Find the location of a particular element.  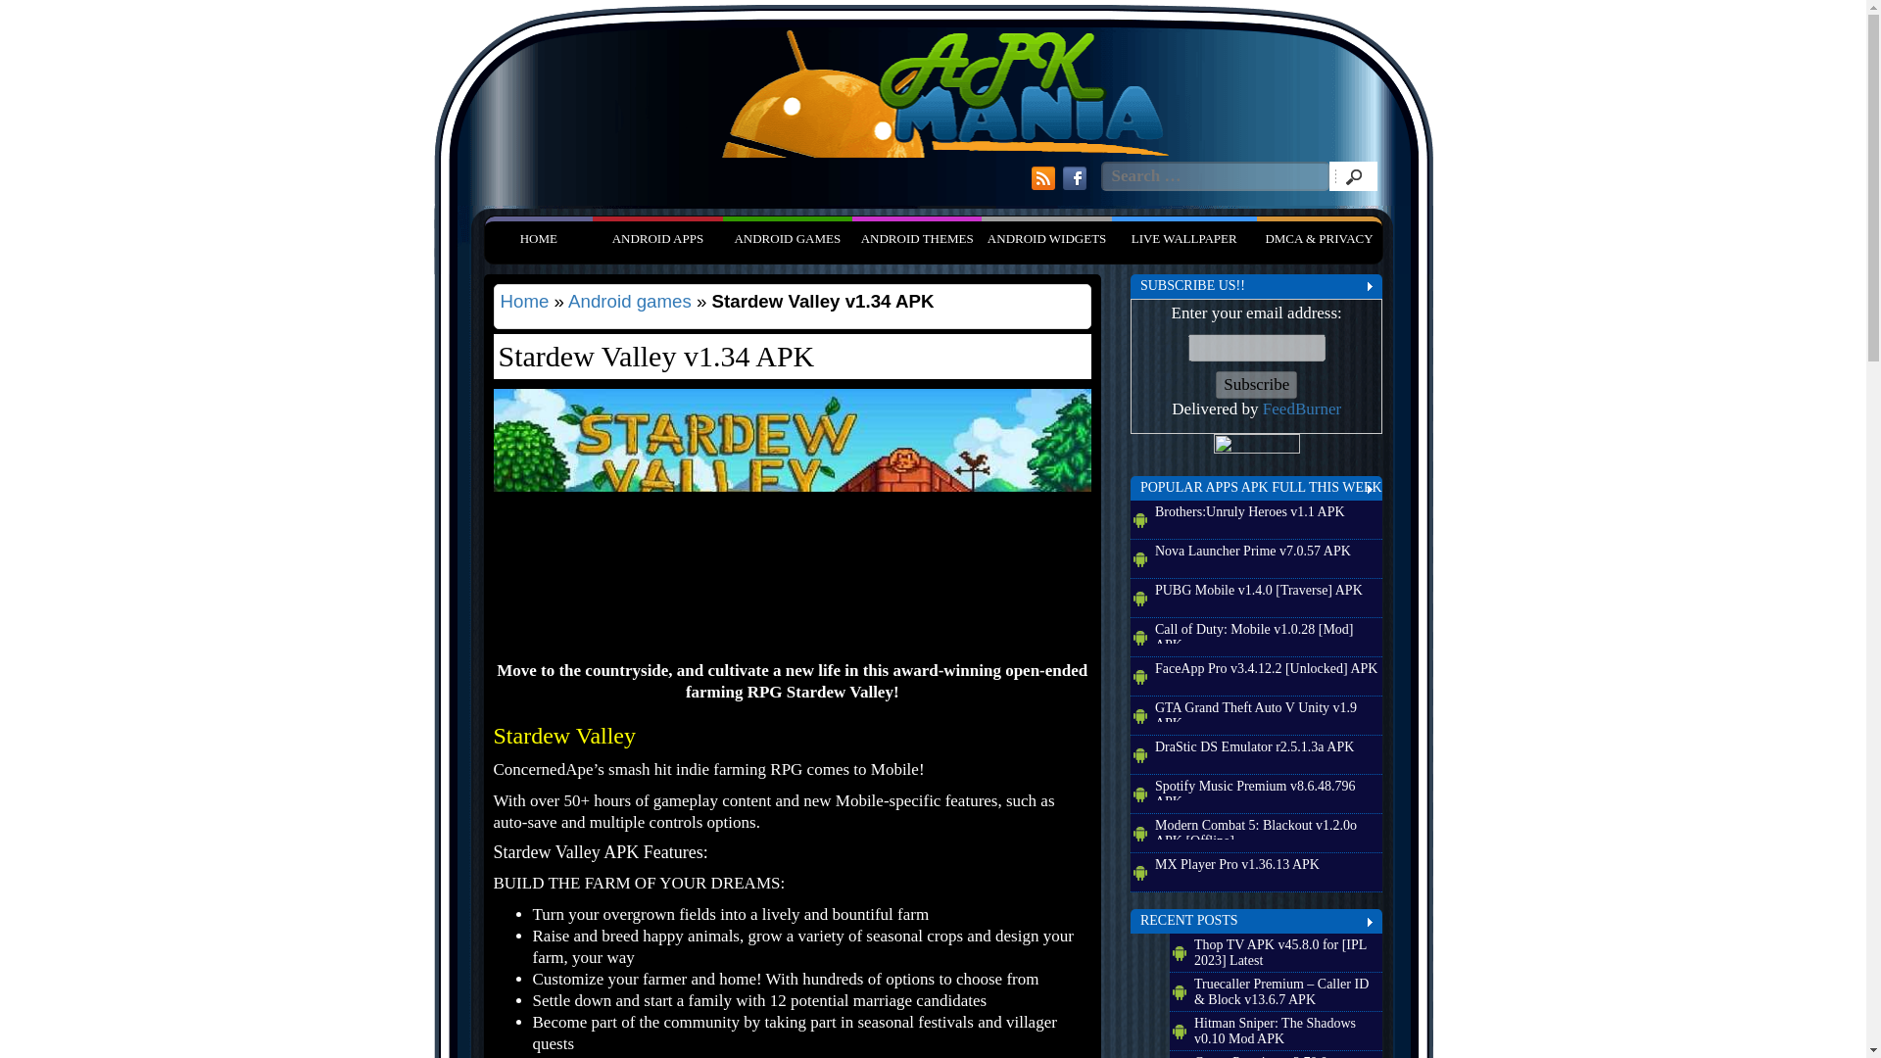

HOME is located at coordinates (537, 237).